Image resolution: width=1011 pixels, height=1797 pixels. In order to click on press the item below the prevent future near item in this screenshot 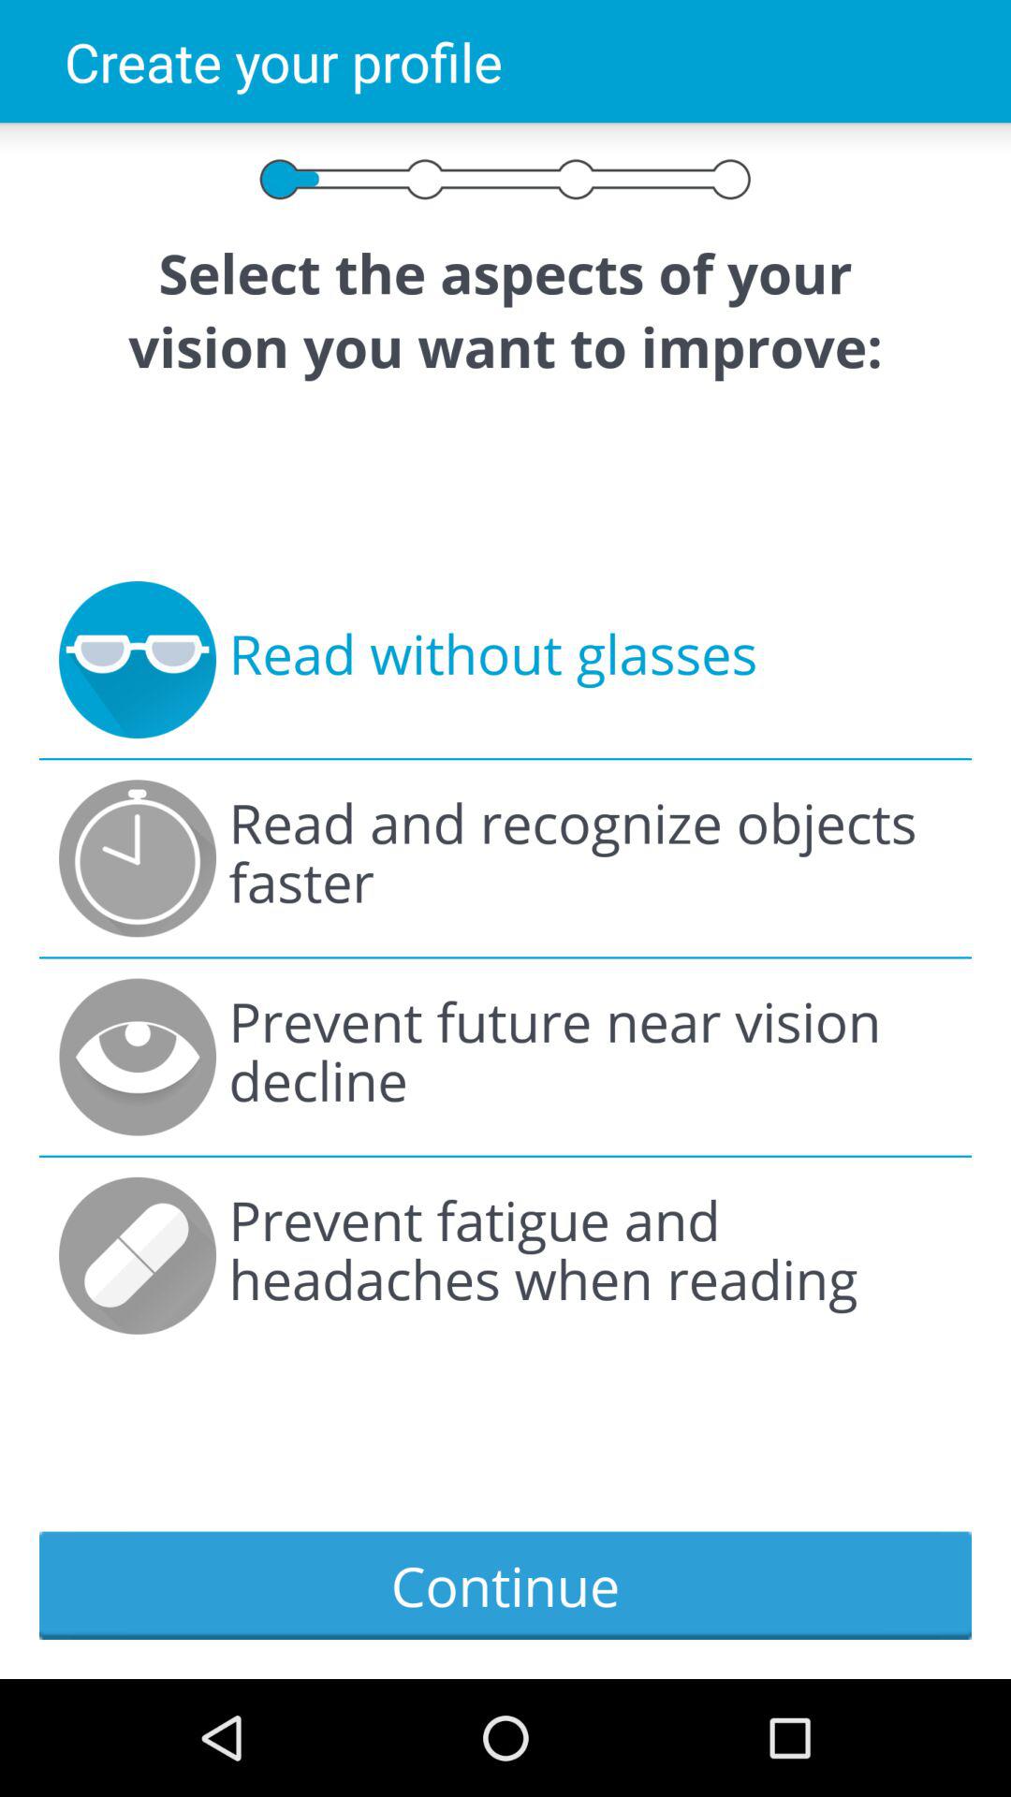, I will do `click(590, 1256)`.